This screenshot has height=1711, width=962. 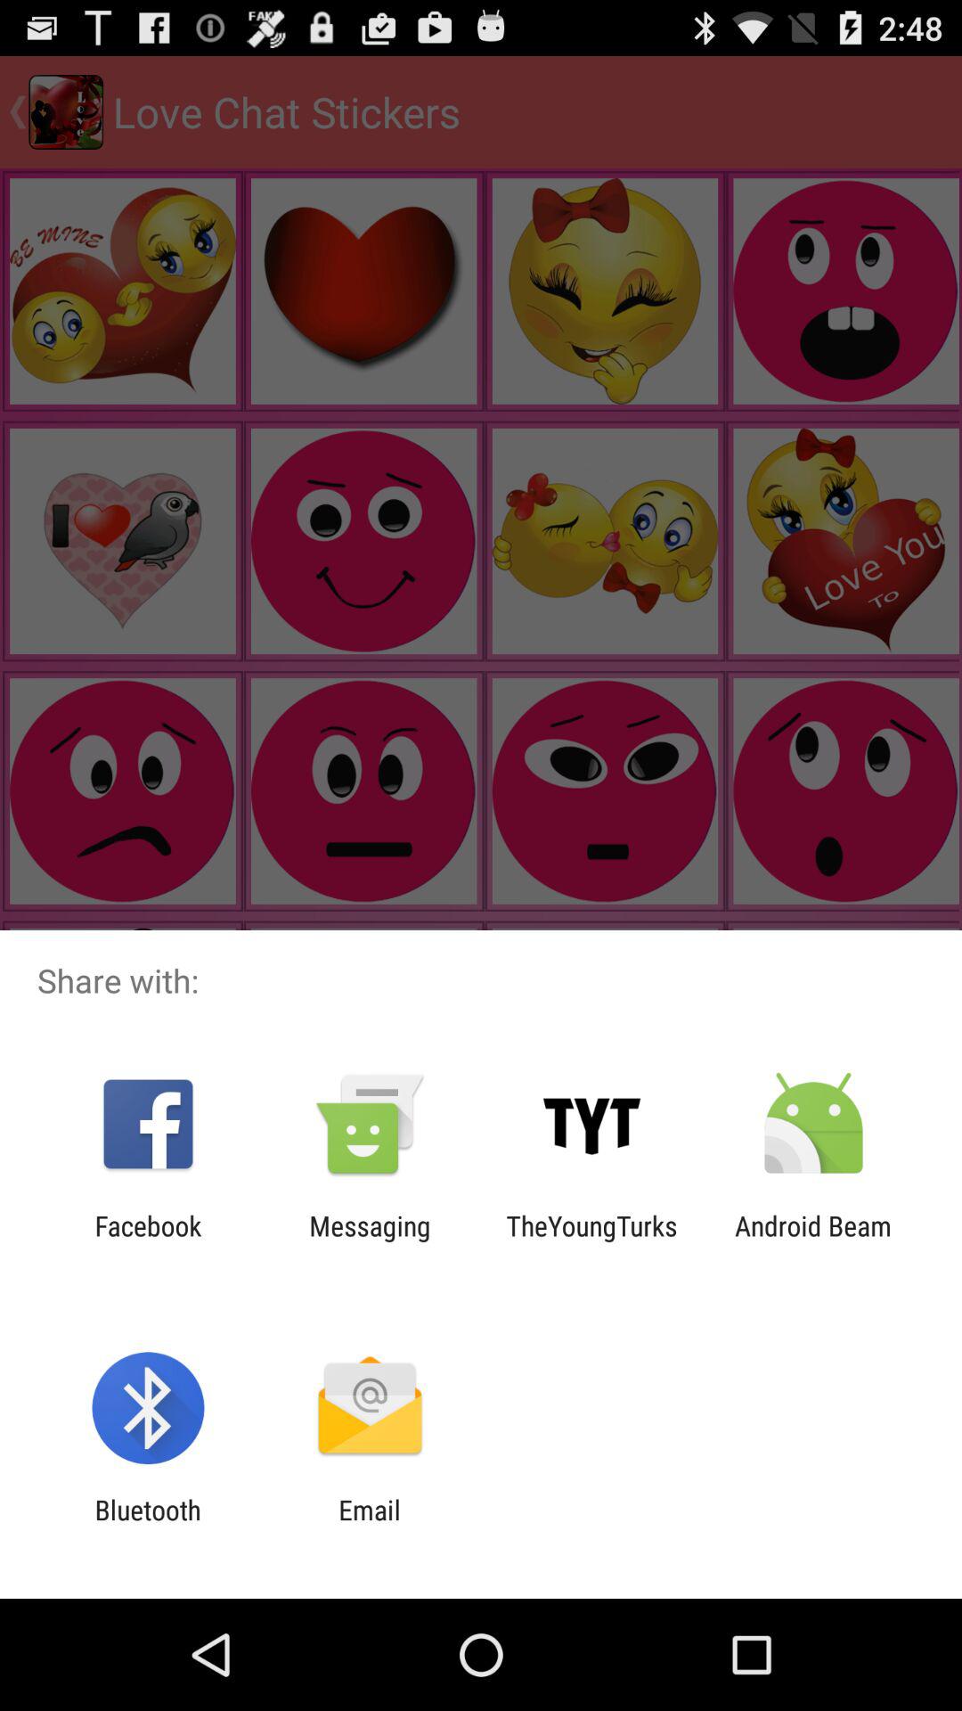 What do you see at coordinates (370, 1241) in the screenshot?
I see `scroll until the messaging app` at bounding box center [370, 1241].